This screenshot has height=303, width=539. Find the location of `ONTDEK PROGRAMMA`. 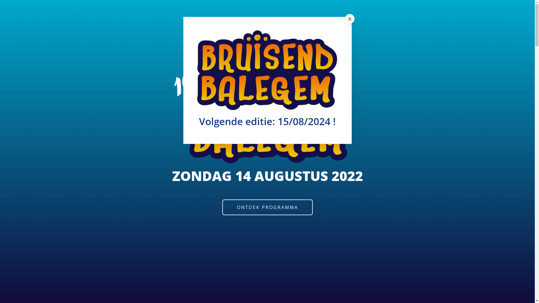

ONTDEK PROGRAMMA is located at coordinates (268, 207).